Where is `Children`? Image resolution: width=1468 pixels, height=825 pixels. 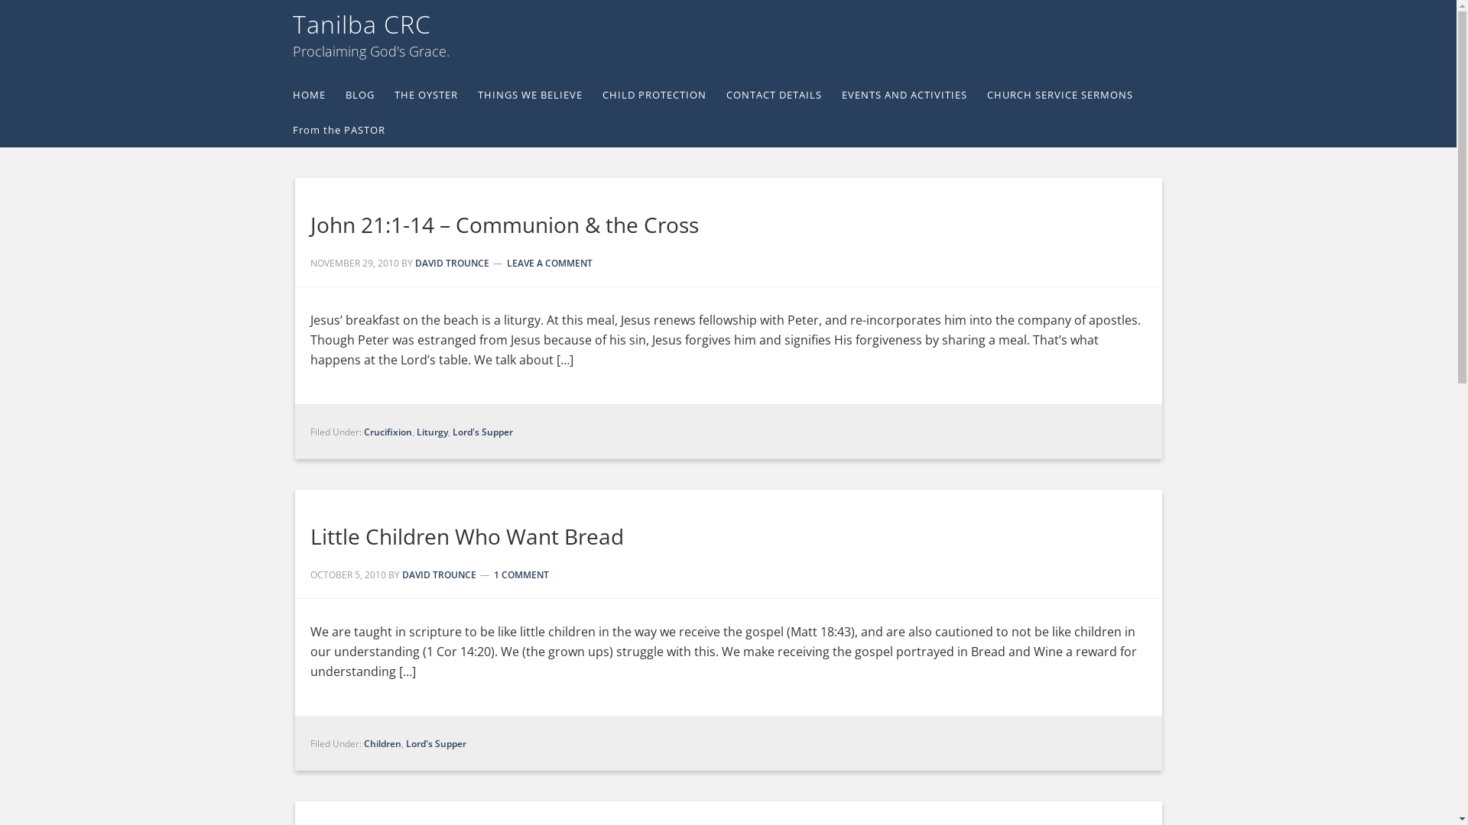
Children is located at coordinates (382, 742).